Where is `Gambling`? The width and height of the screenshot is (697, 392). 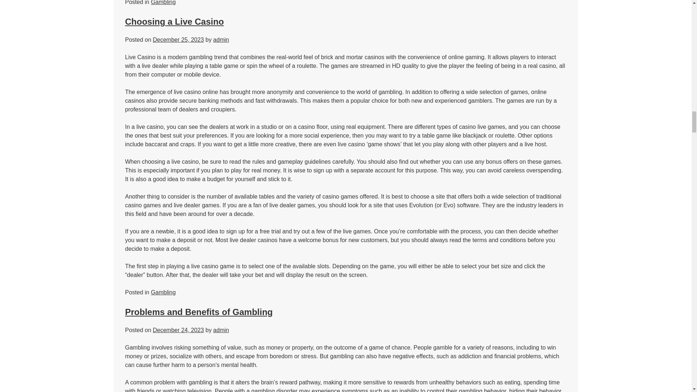 Gambling is located at coordinates (163, 3).